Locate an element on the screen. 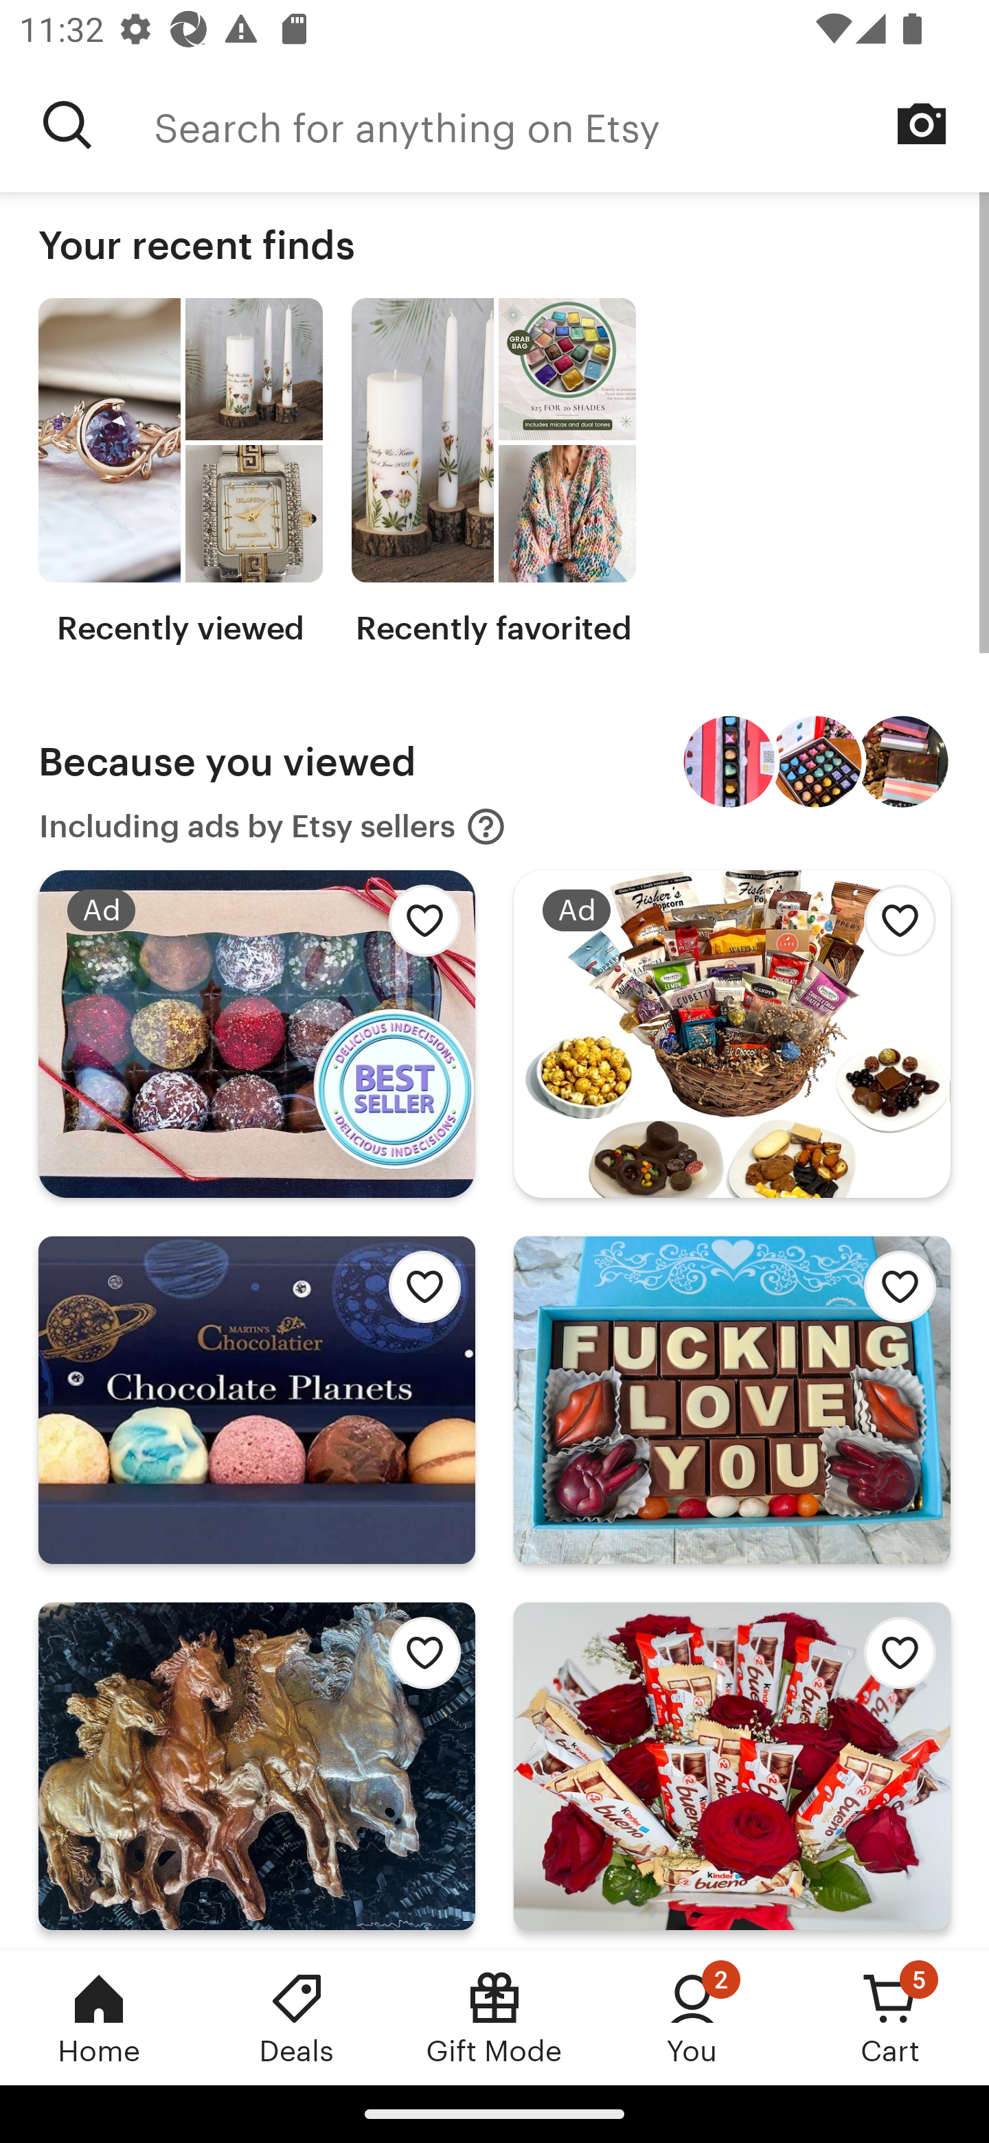 Image resolution: width=989 pixels, height=2143 pixels. Search for anything on Etsy is located at coordinates (571, 125).